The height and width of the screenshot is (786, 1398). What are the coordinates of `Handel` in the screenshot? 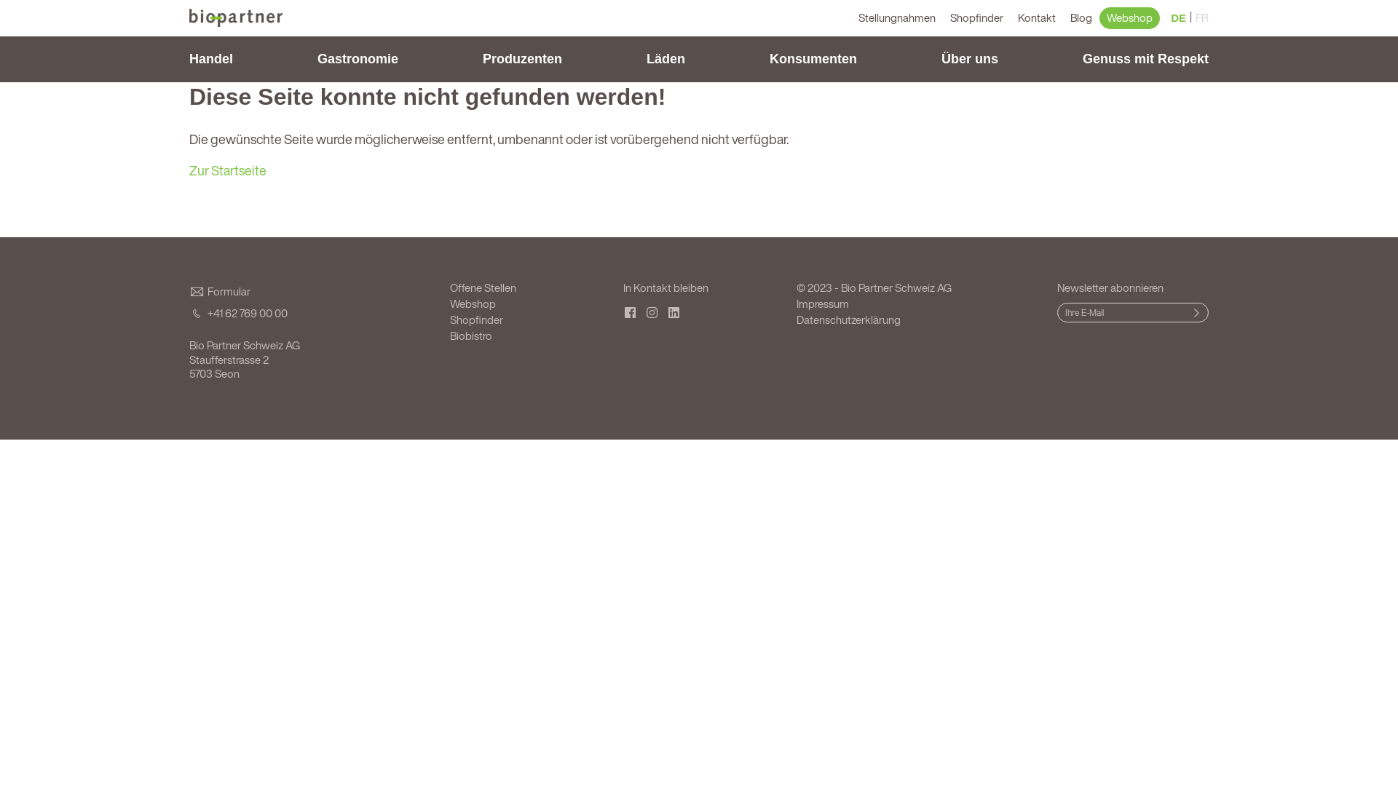 It's located at (215, 60).